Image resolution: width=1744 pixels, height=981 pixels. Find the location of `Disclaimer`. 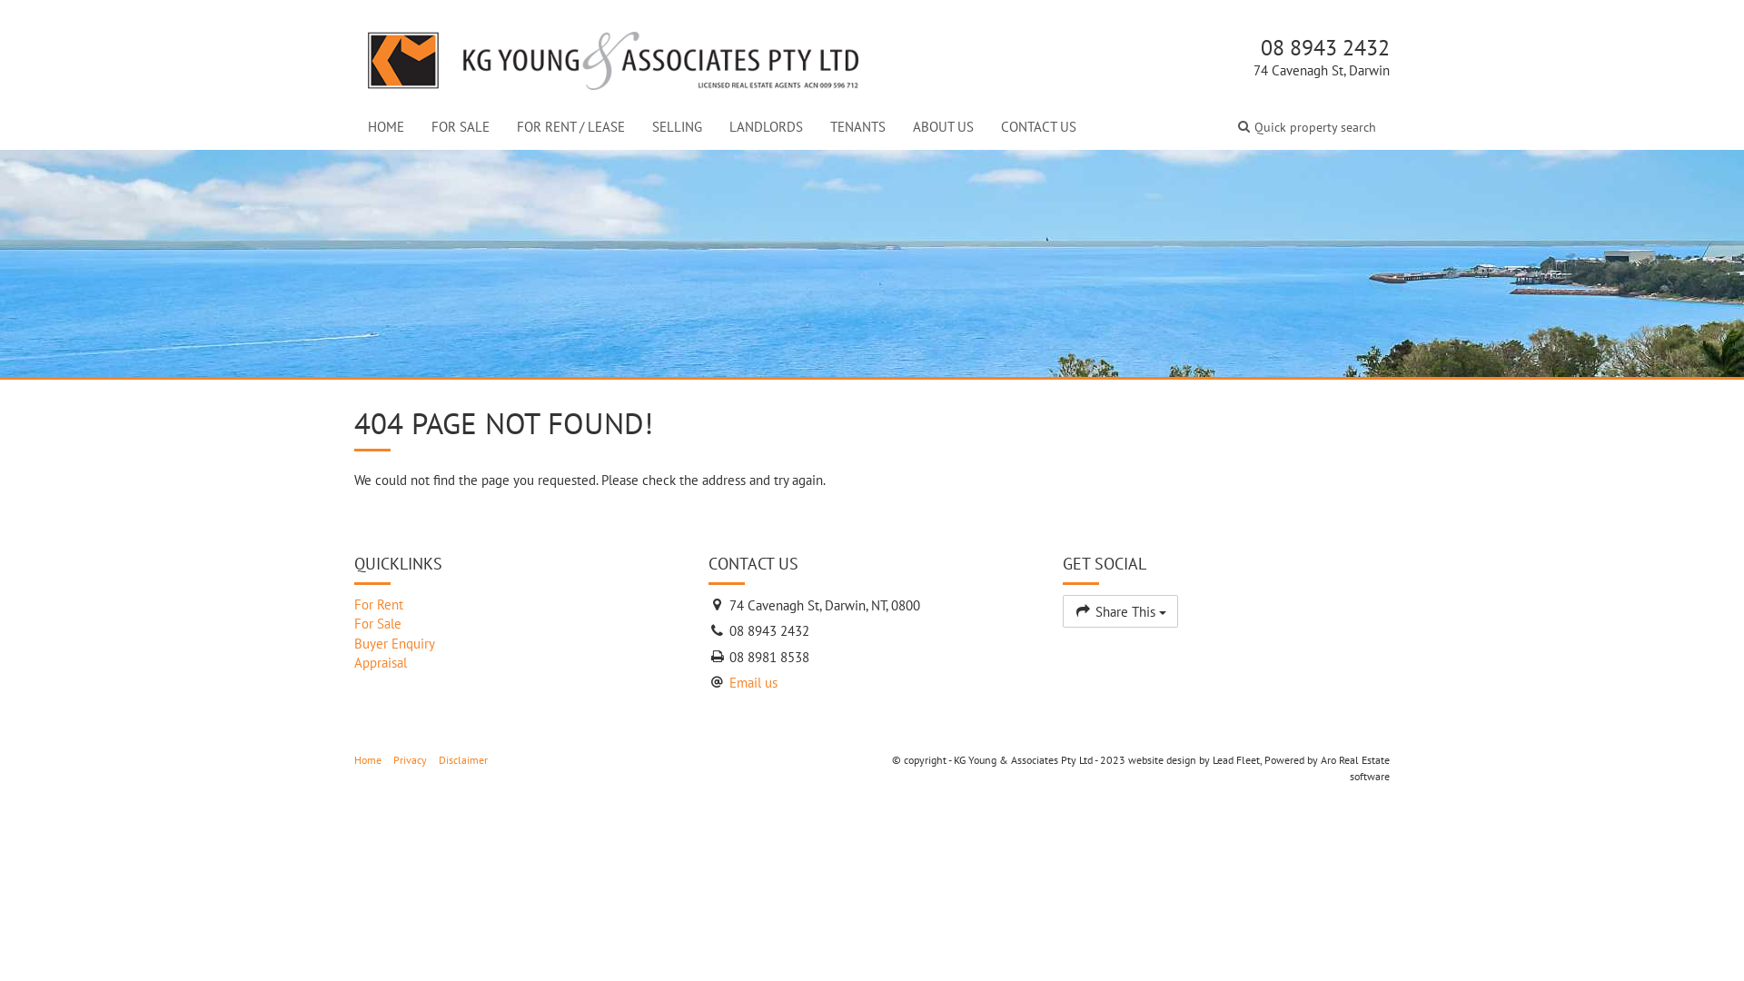

Disclaimer is located at coordinates (463, 759).